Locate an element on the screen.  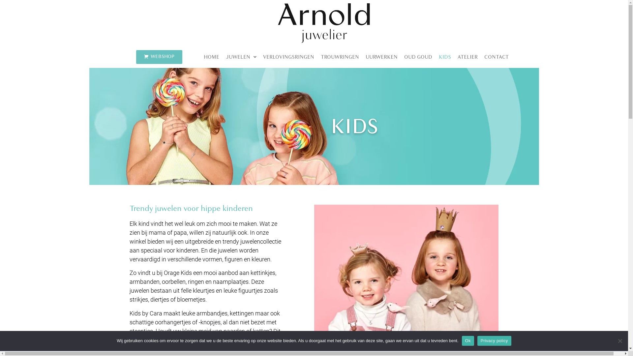
JUWELEN is located at coordinates (241, 57).